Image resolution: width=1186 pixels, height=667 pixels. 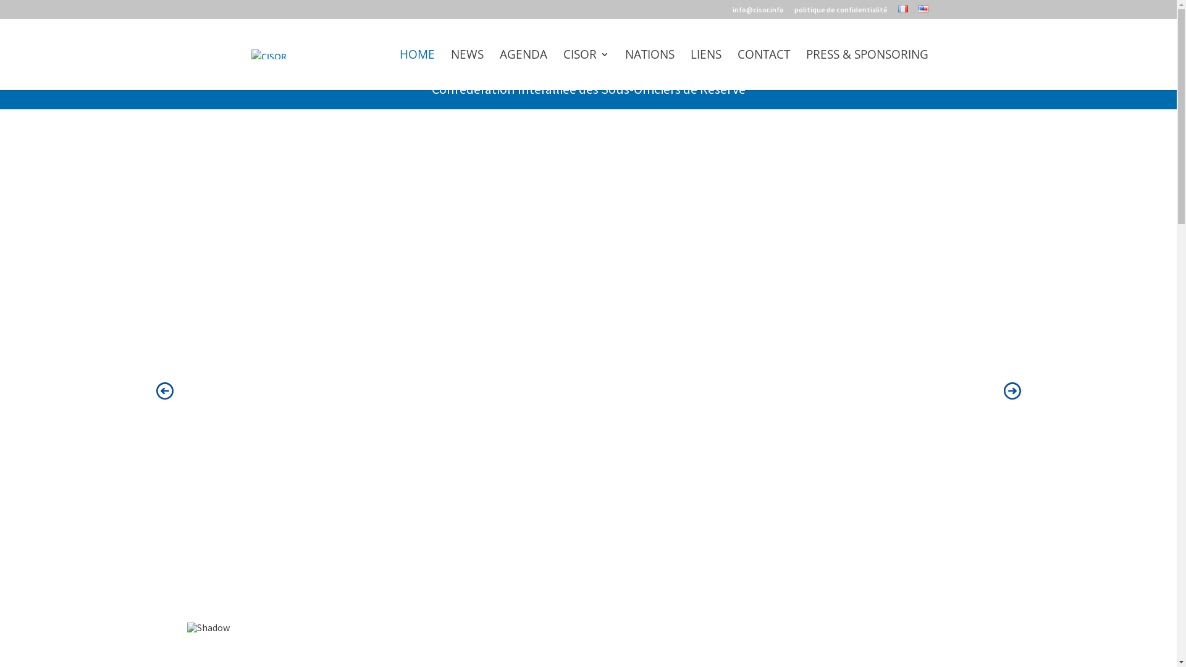 I want to click on AGENDA, so click(x=523, y=70).